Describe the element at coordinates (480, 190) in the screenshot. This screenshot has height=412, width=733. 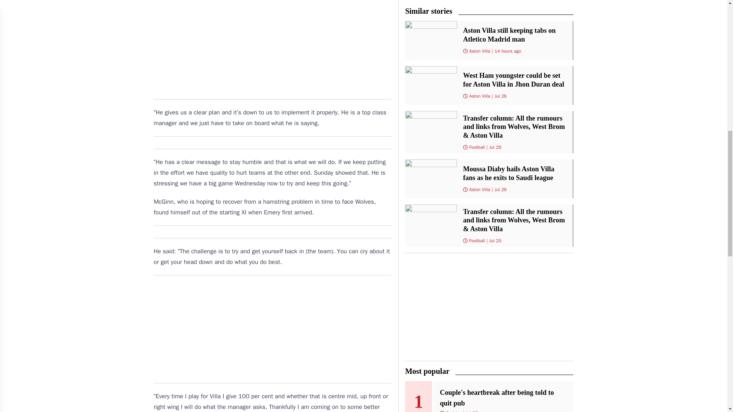
I see `Aston Villa` at that location.